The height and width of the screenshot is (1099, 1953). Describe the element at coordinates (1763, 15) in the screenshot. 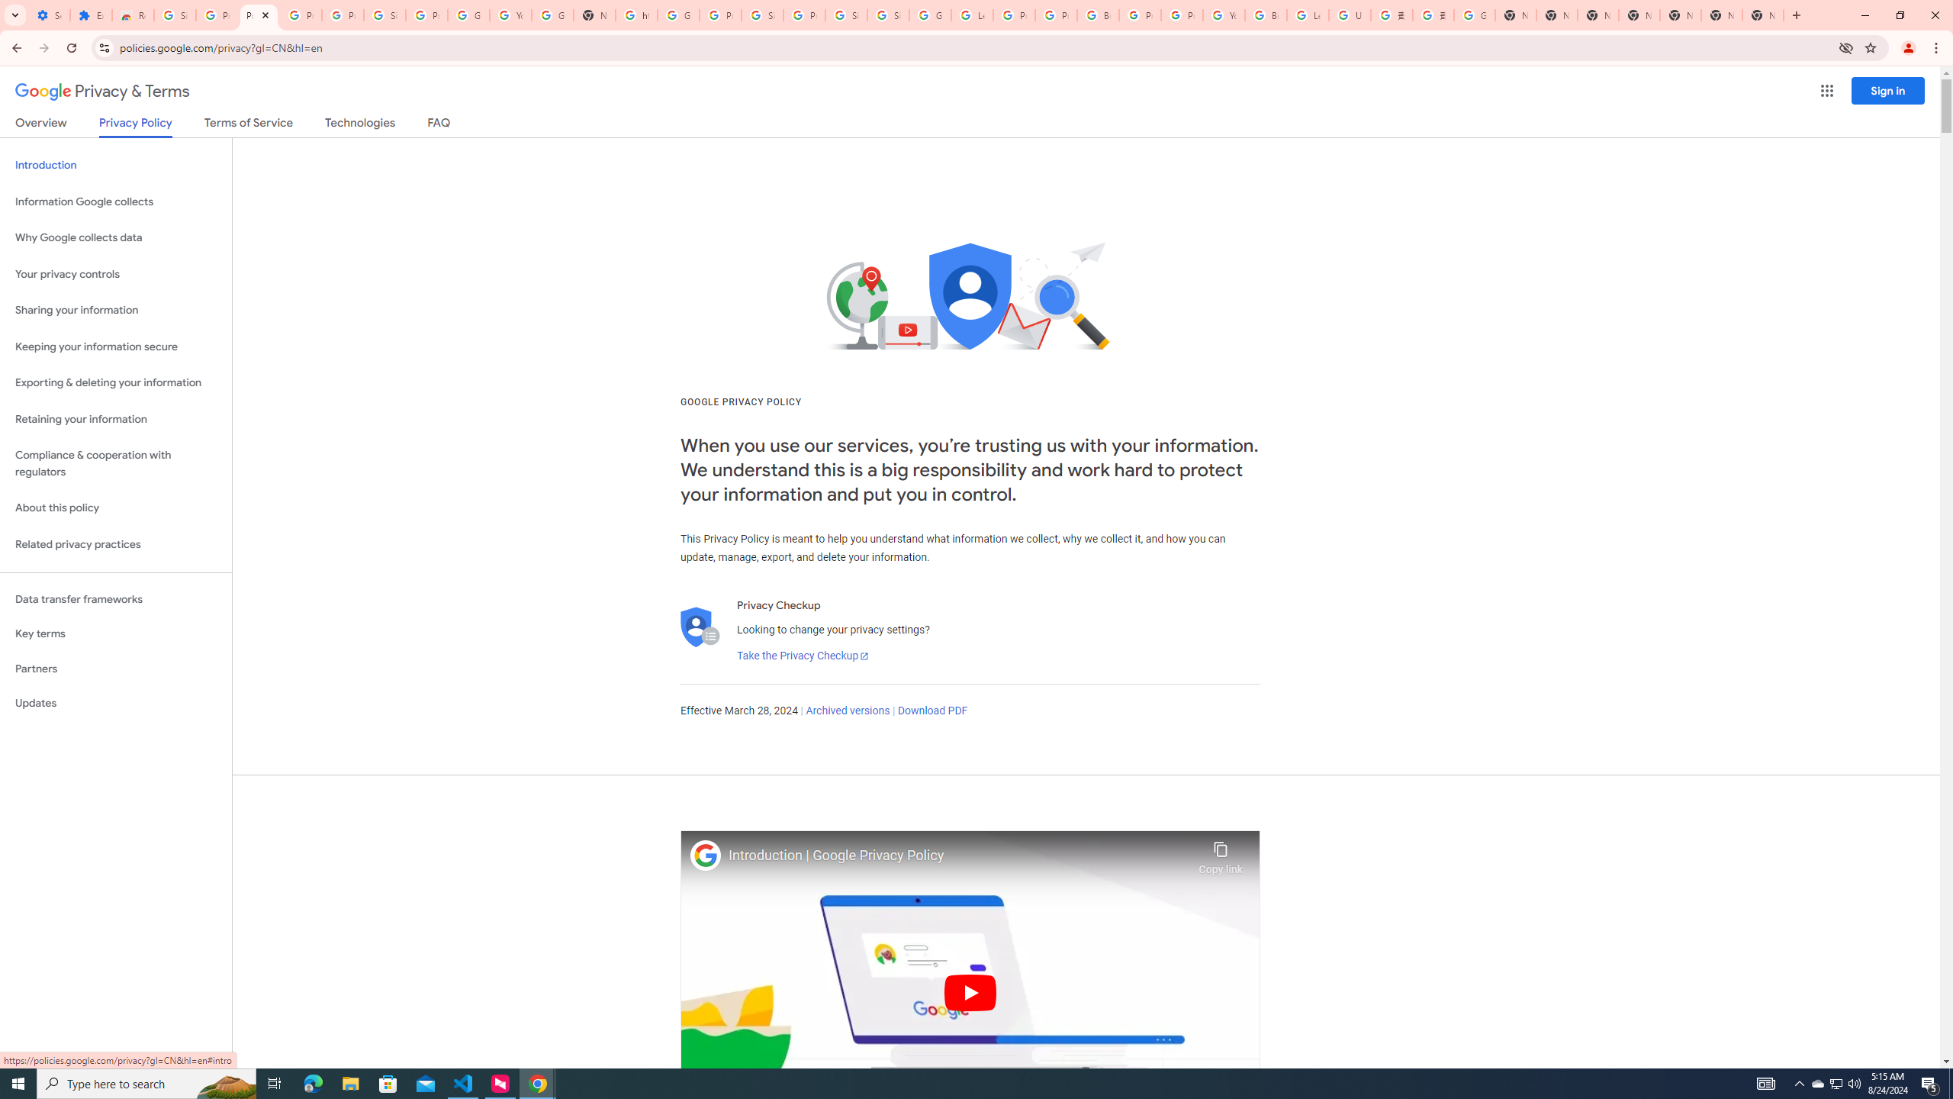

I see `New Tab` at that location.